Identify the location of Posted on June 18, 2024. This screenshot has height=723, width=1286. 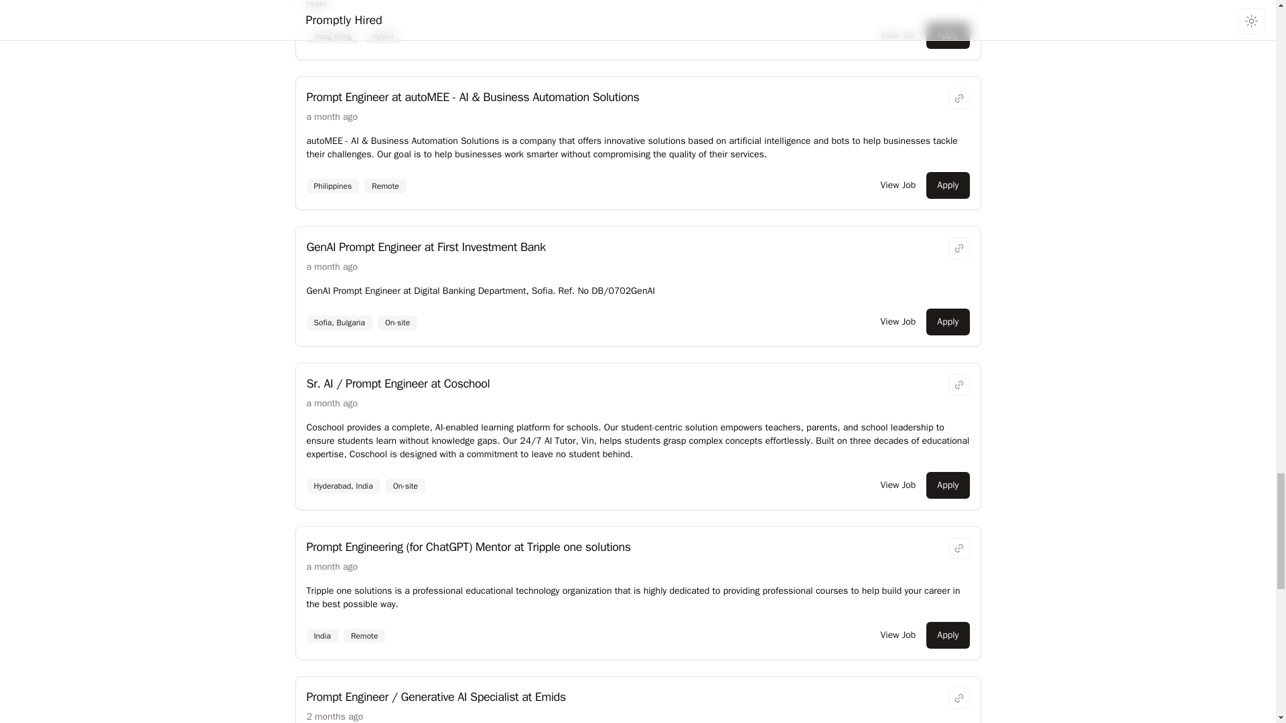
(332, 266).